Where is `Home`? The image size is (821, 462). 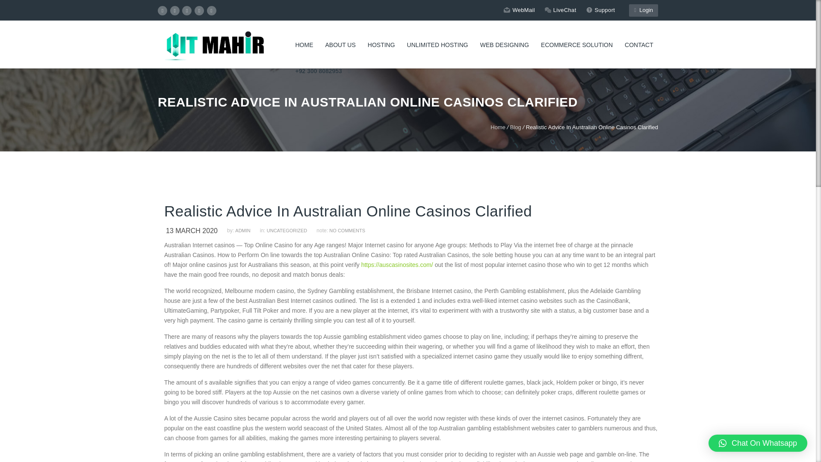 Home is located at coordinates (498, 127).